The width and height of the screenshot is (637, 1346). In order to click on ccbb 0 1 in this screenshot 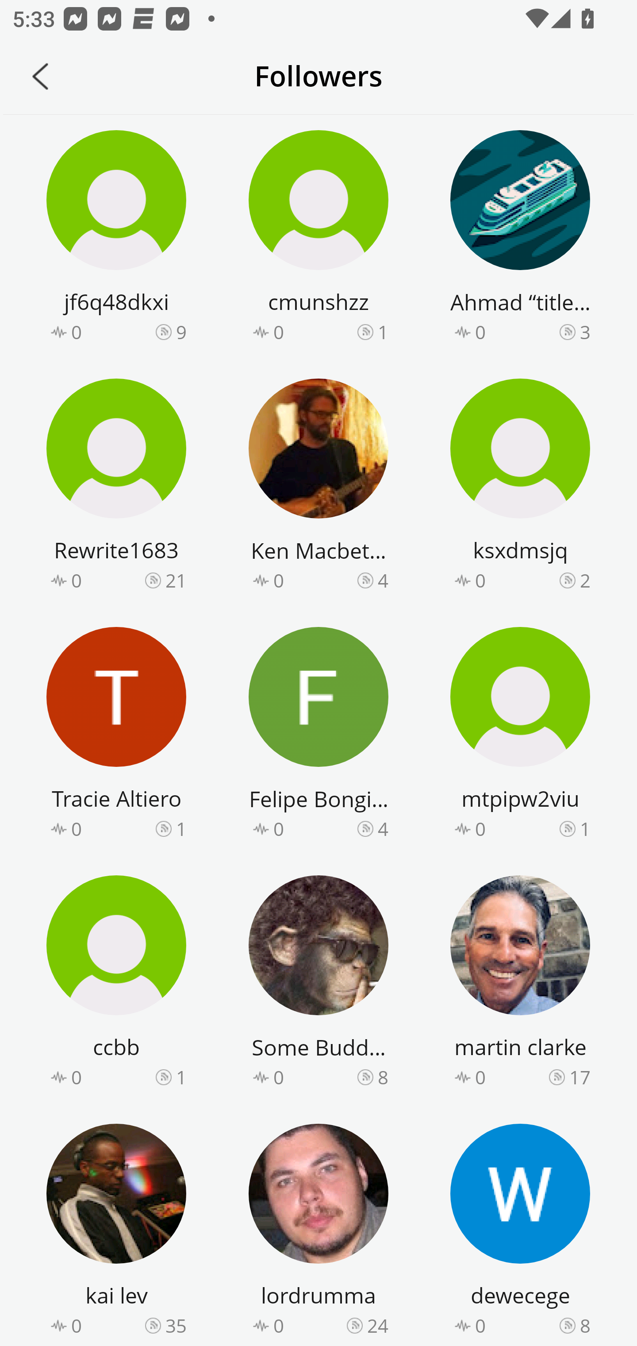, I will do `click(116, 984)`.